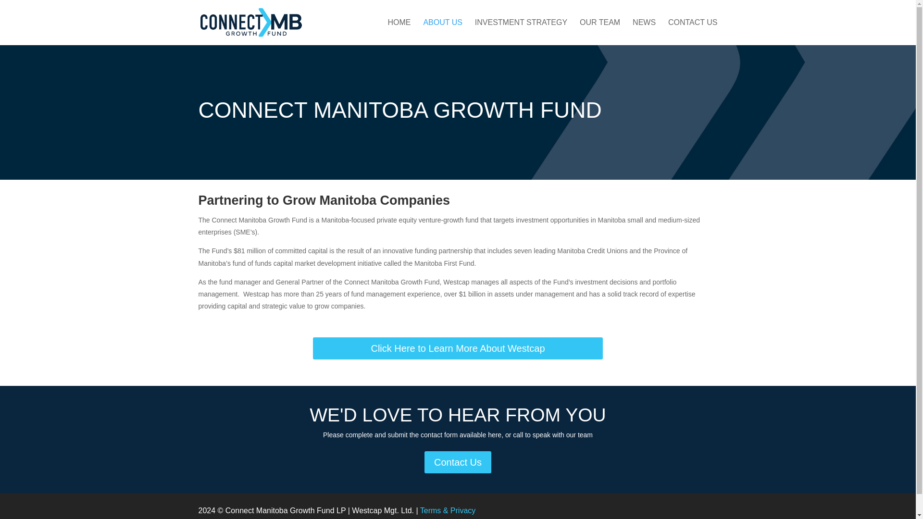  I want to click on CONTACT US, so click(693, 32).